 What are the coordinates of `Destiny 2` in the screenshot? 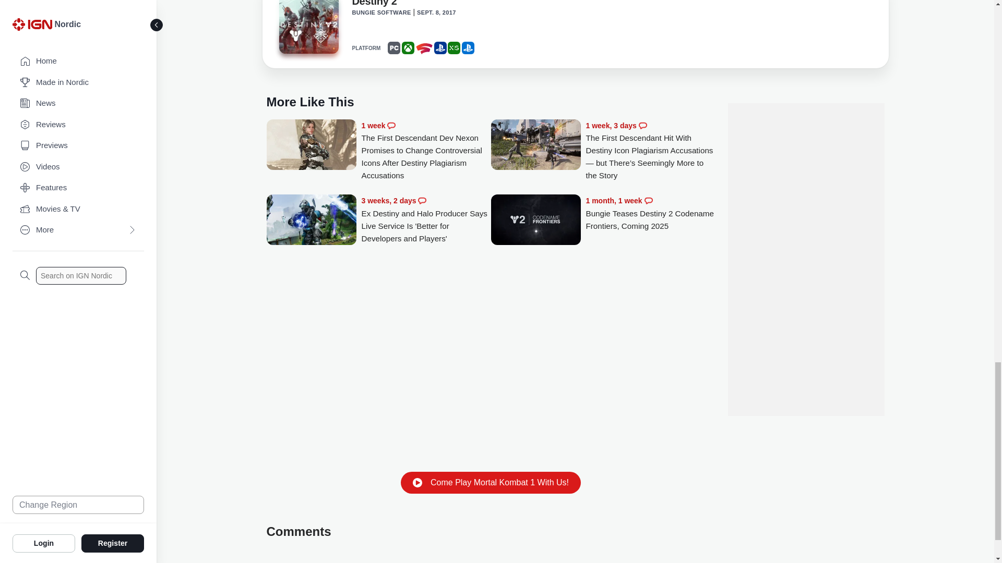 It's located at (374, 5).